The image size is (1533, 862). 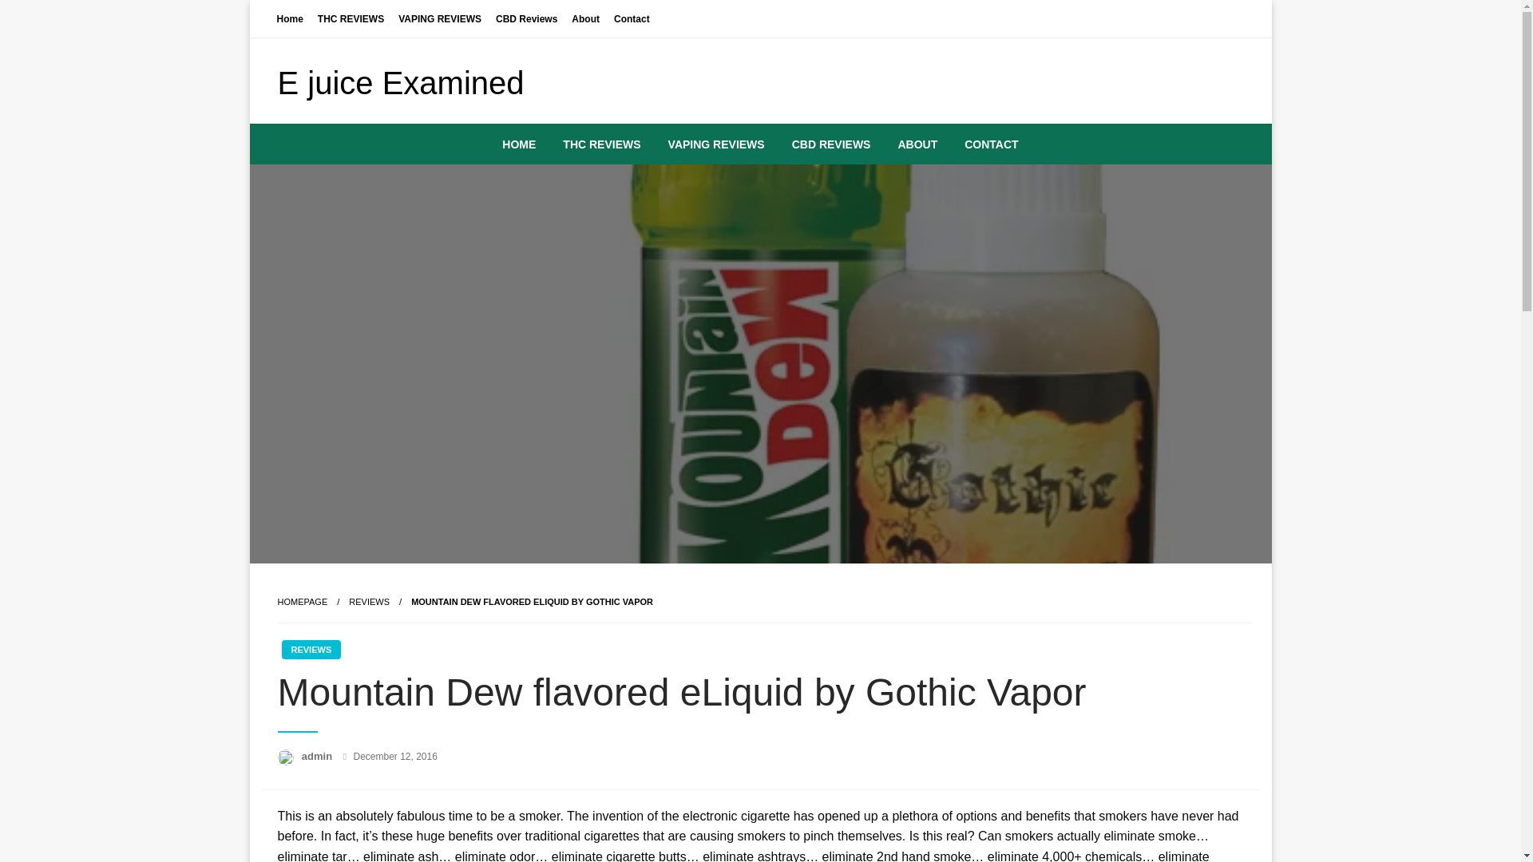 What do you see at coordinates (310, 650) in the screenshot?
I see `REVIEWS` at bounding box center [310, 650].